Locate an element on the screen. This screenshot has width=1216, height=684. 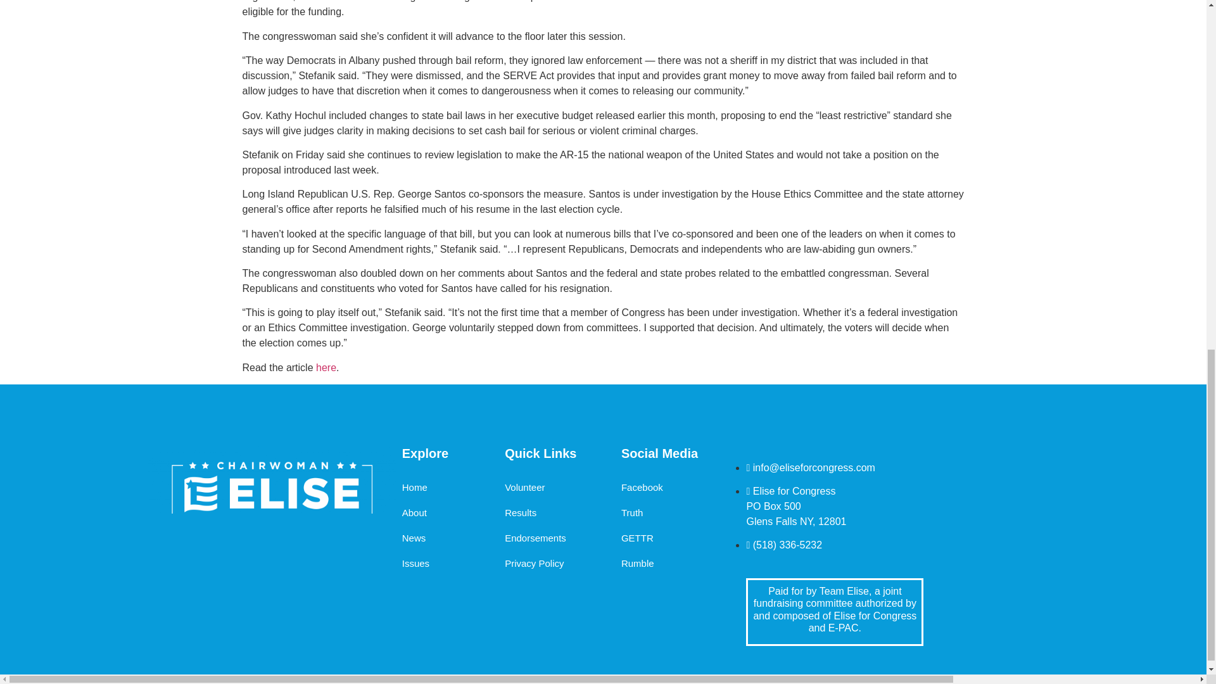
Facebook is located at coordinates (642, 487).